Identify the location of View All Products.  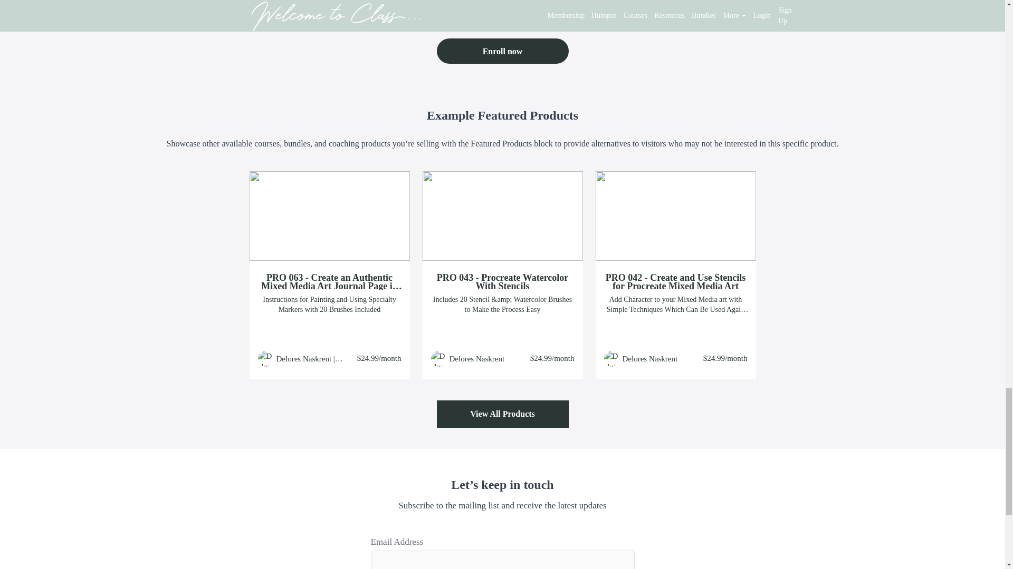
(502, 414).